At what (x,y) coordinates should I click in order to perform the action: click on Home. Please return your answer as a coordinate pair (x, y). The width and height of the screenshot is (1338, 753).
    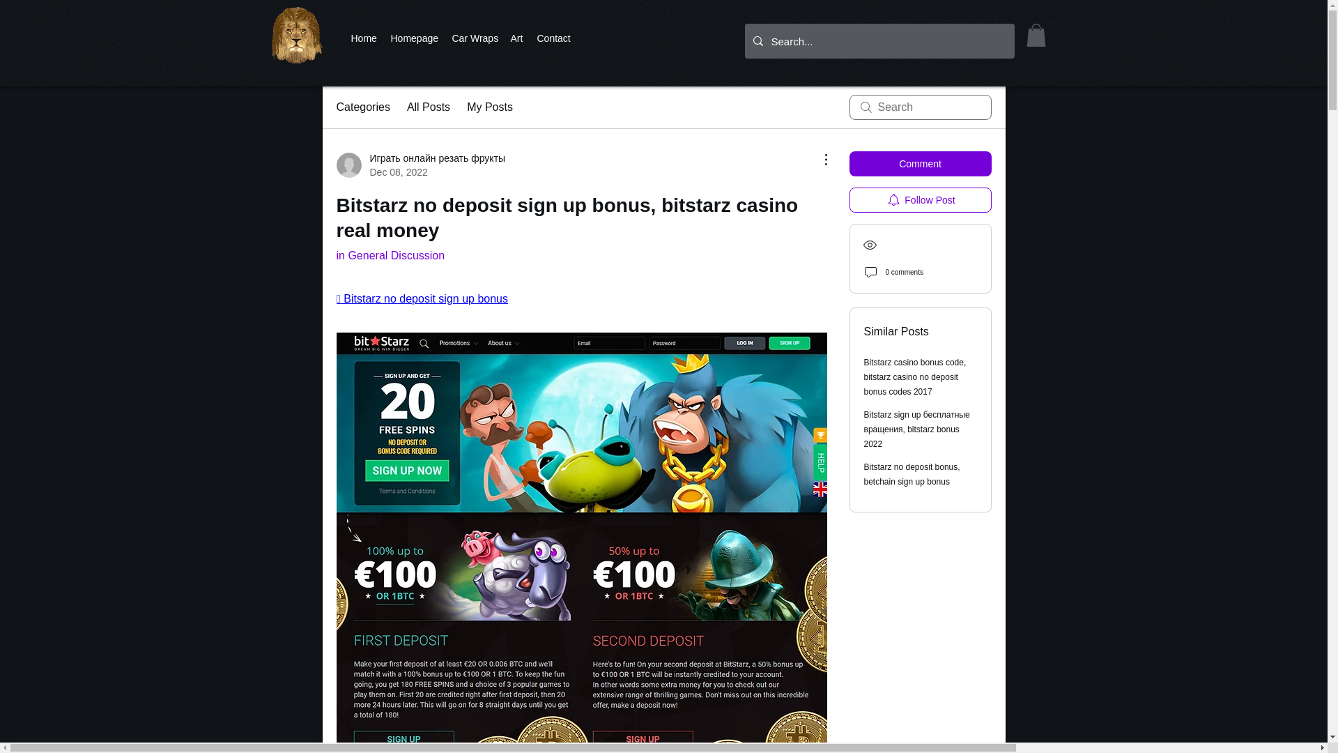
    Looking at the image, I should click on (364, 38).